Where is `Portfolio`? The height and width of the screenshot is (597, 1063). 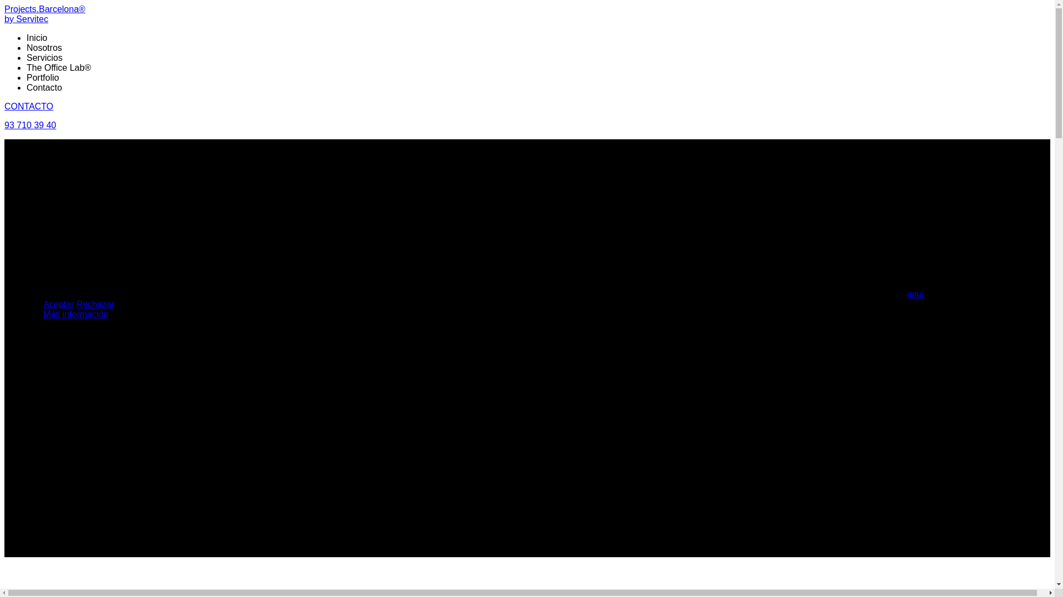
Portfolio is located at coordinates (43, 77).